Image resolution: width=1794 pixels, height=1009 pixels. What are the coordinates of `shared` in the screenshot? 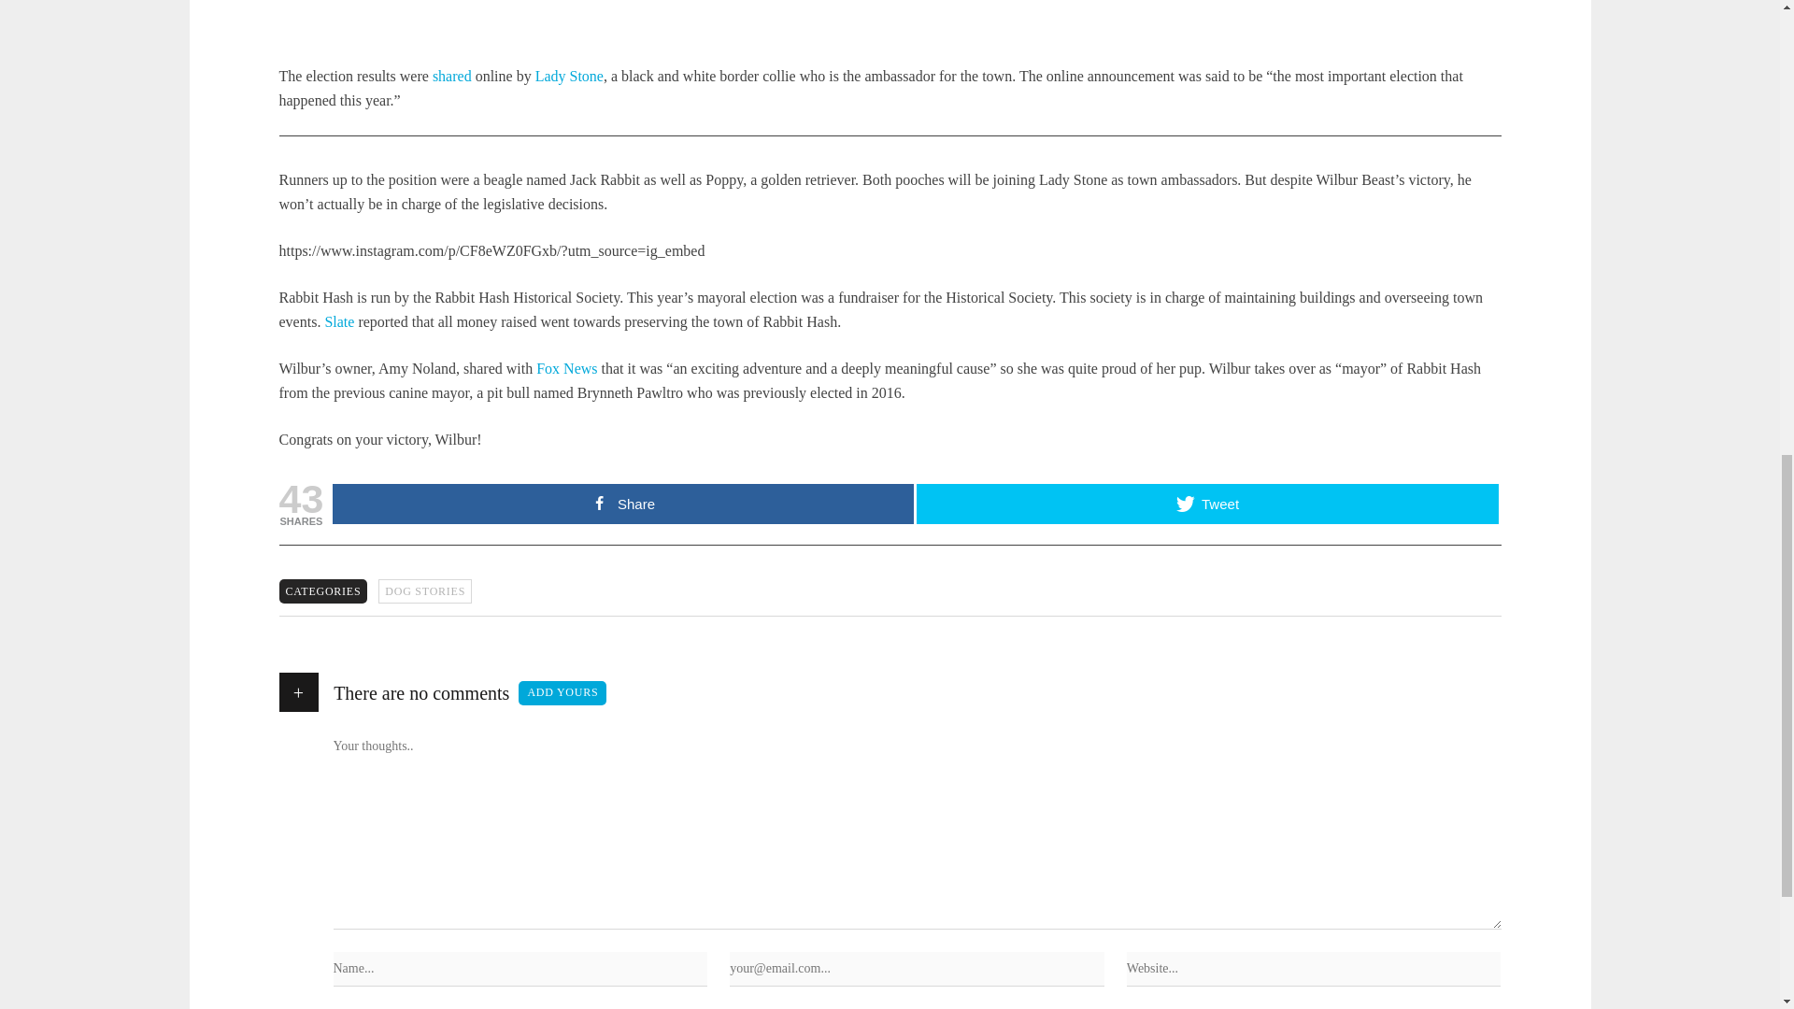 It's located at (453, 76).